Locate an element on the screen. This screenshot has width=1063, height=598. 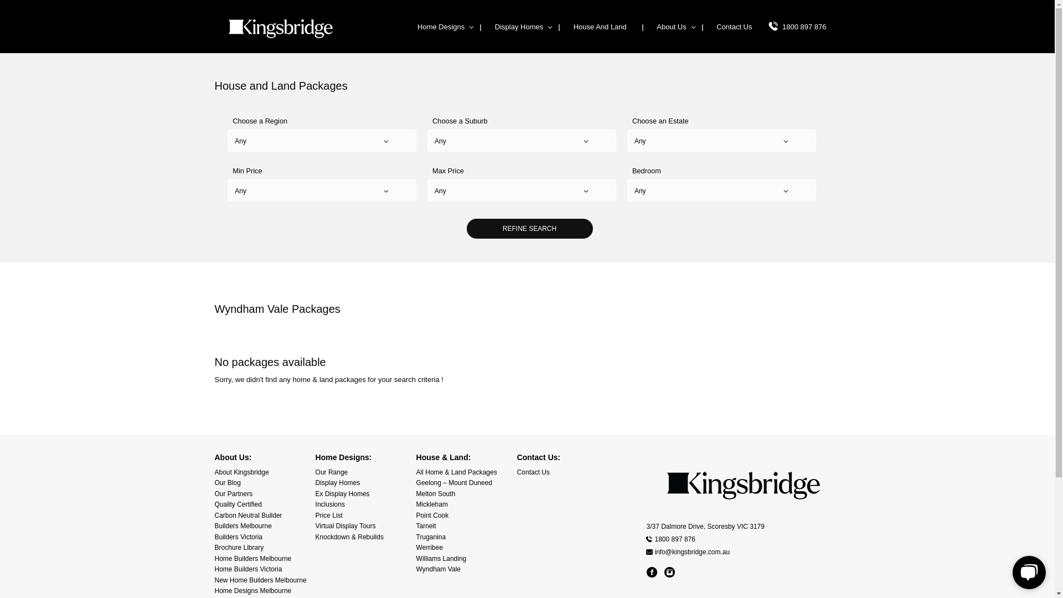
Contact Us is located at coordinates (734, 27).